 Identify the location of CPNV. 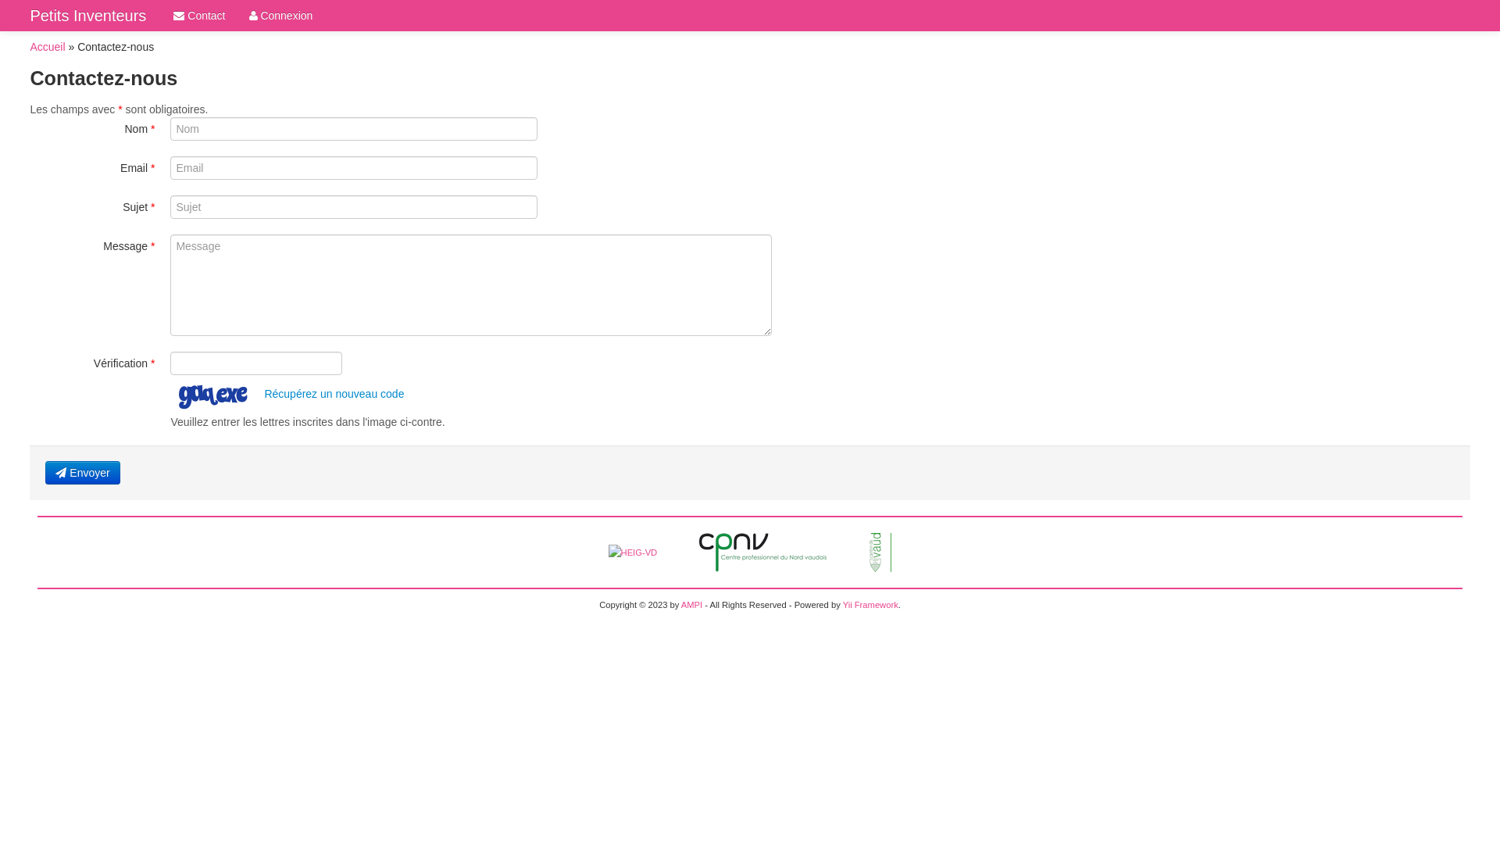
(762, 552).